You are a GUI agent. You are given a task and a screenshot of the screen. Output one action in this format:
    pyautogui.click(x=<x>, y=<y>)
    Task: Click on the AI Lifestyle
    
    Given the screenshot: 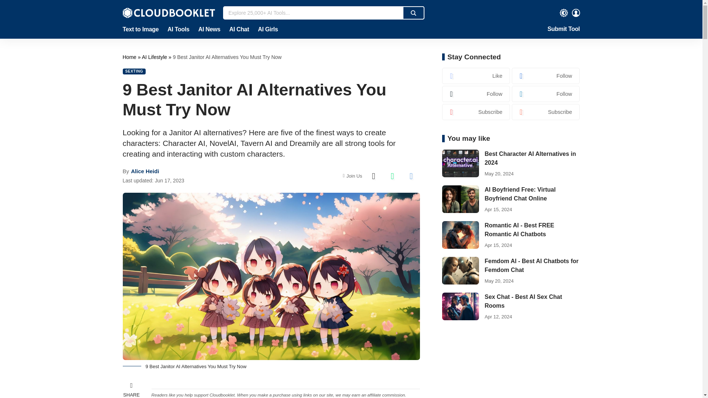 What is the action you would take?
    pyautogui.click(x=155, y=57)
    